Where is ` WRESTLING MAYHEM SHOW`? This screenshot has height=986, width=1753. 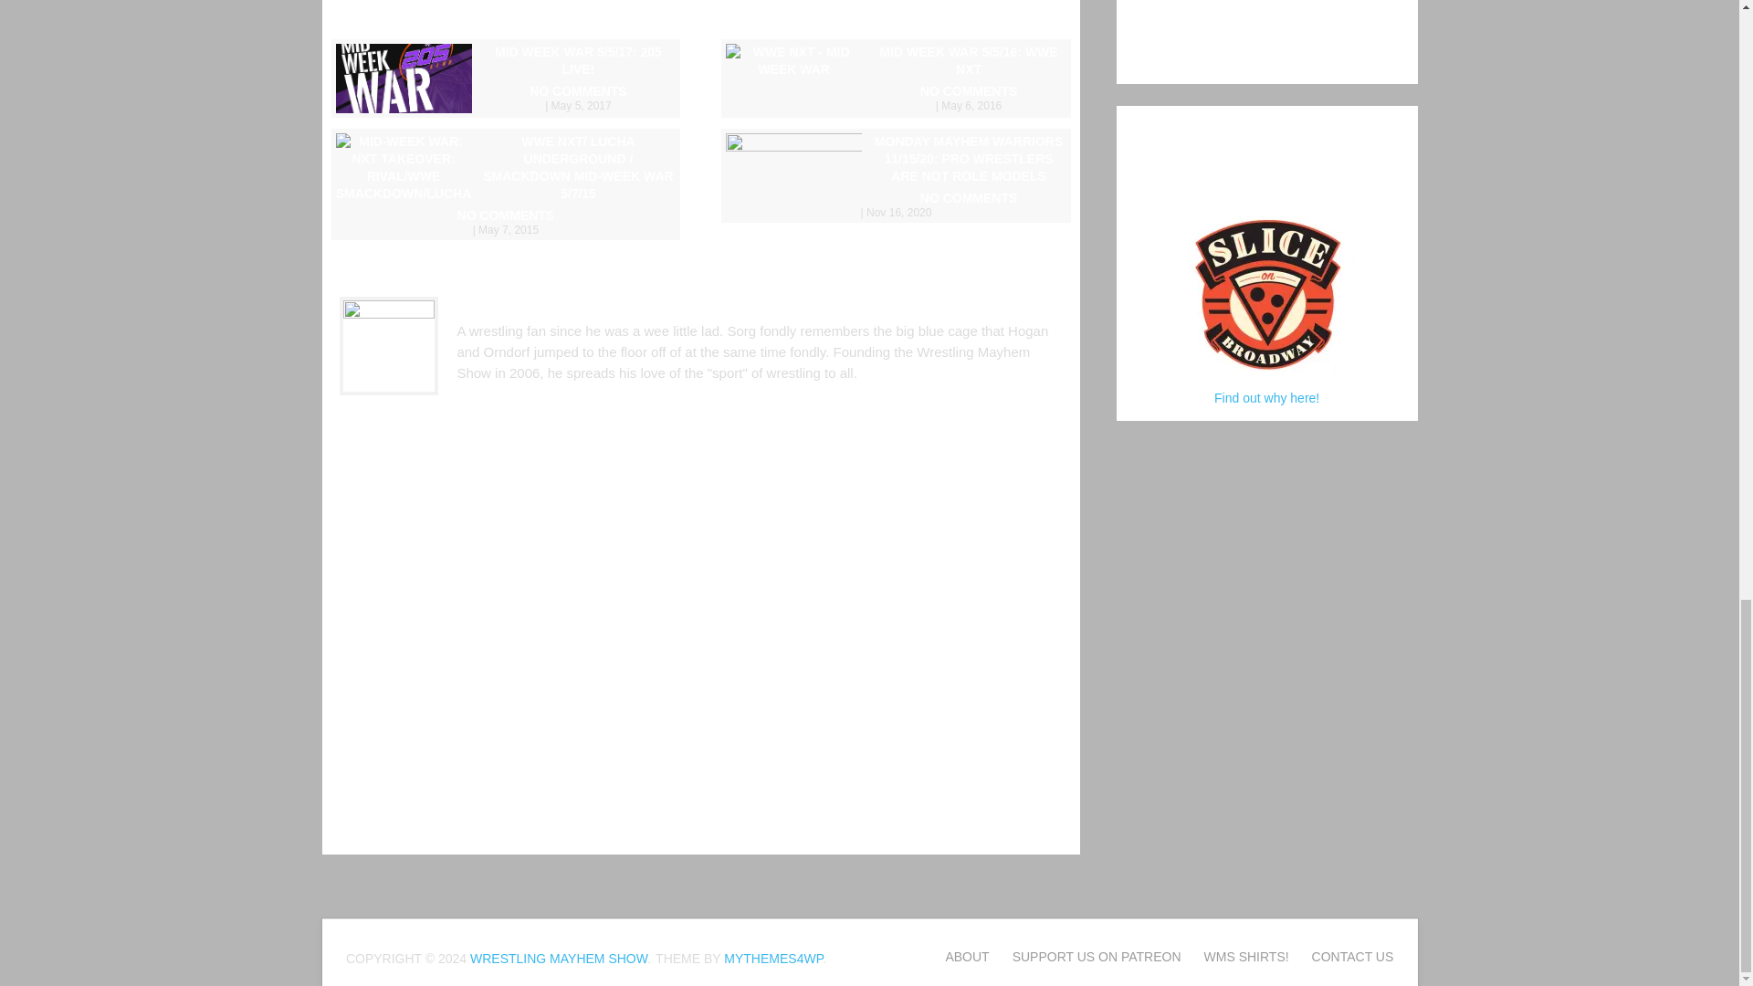
 WRESTLING MAYHEM SHOW is located at coordinates (556, 959).